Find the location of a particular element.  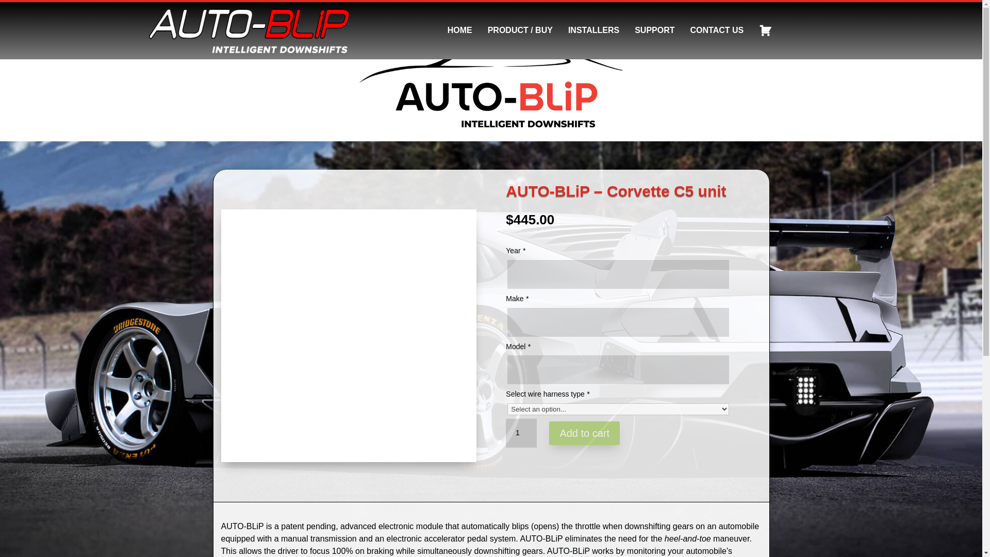

1 is located at coordinates (521, 433).